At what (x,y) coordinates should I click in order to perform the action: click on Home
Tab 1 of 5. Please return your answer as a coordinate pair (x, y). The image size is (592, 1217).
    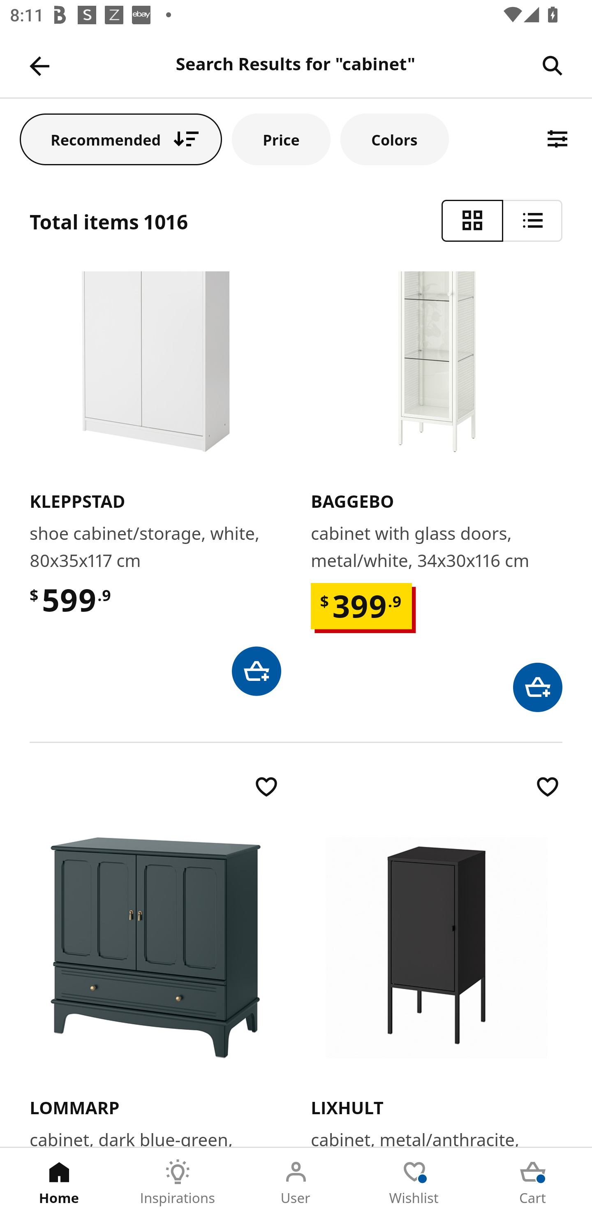
    Looking at the image, I should click on (59, 1182).